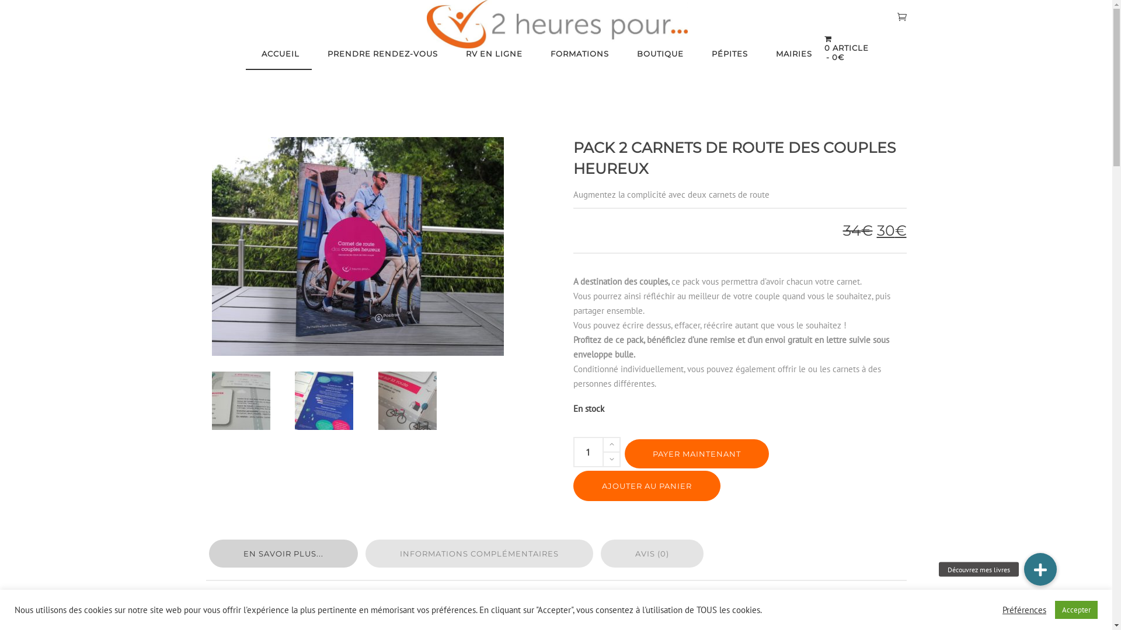  What do you see at coordinates (1077, 610) in the screenshot?
I see `Accepter` at bounding box center [1077, 610].